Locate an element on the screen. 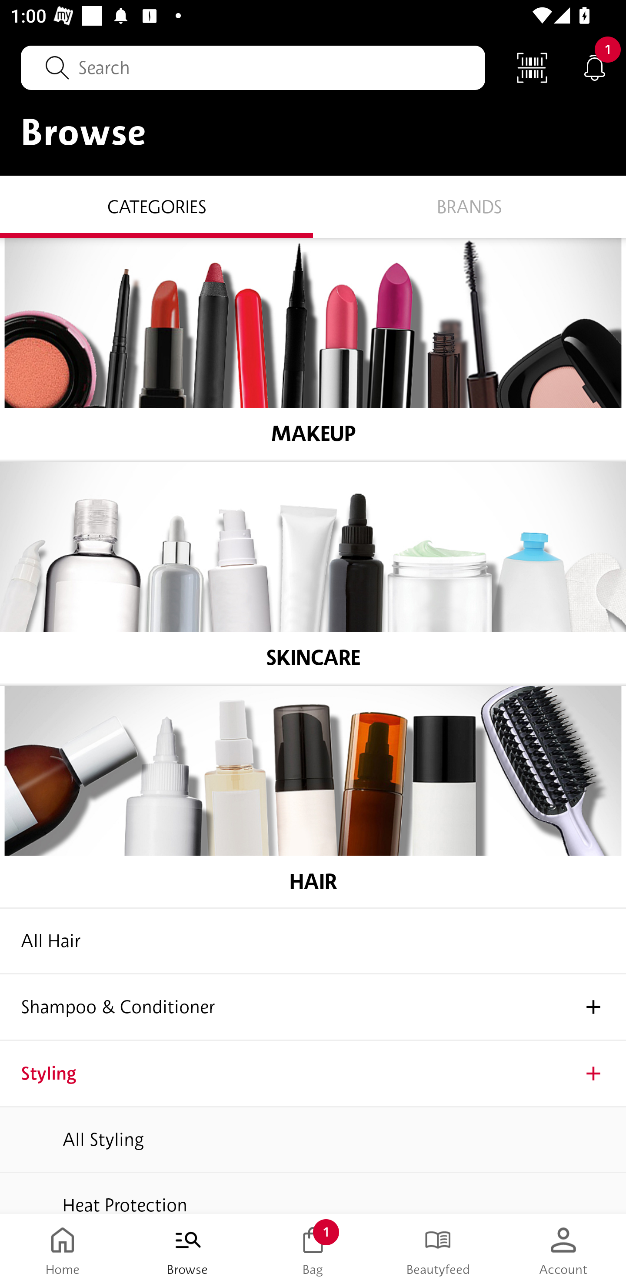  Scan Code is located at coordinates (532, 67).